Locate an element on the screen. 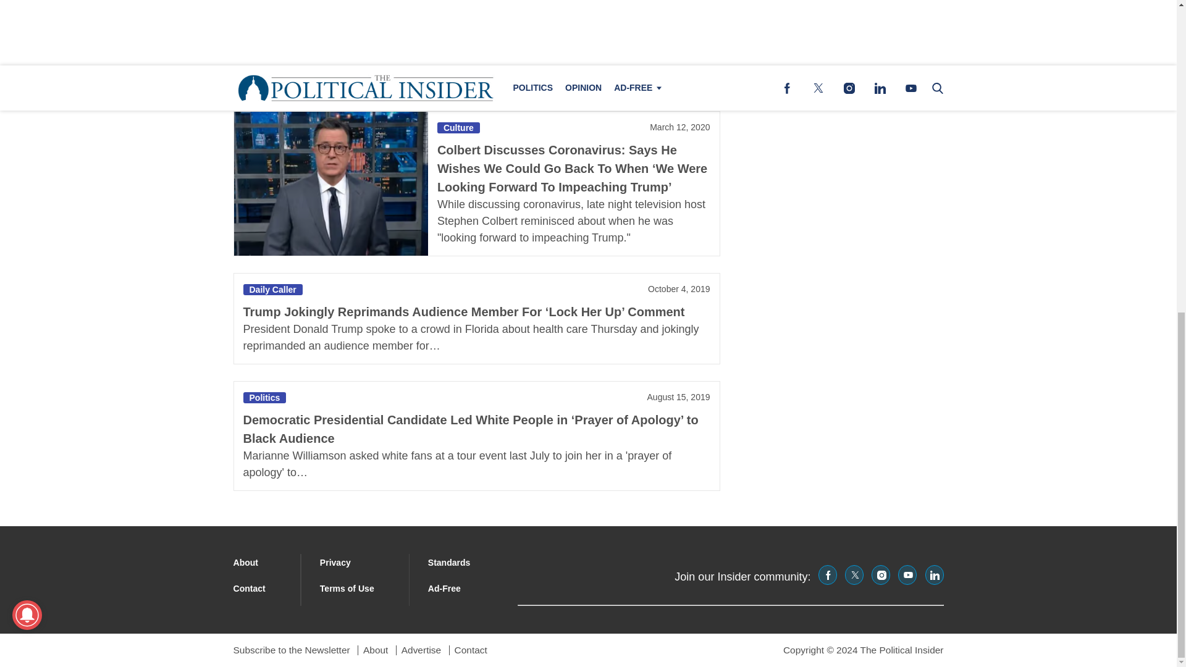  Subscribe to our YouTube channel is located at coordinates (907, 574).